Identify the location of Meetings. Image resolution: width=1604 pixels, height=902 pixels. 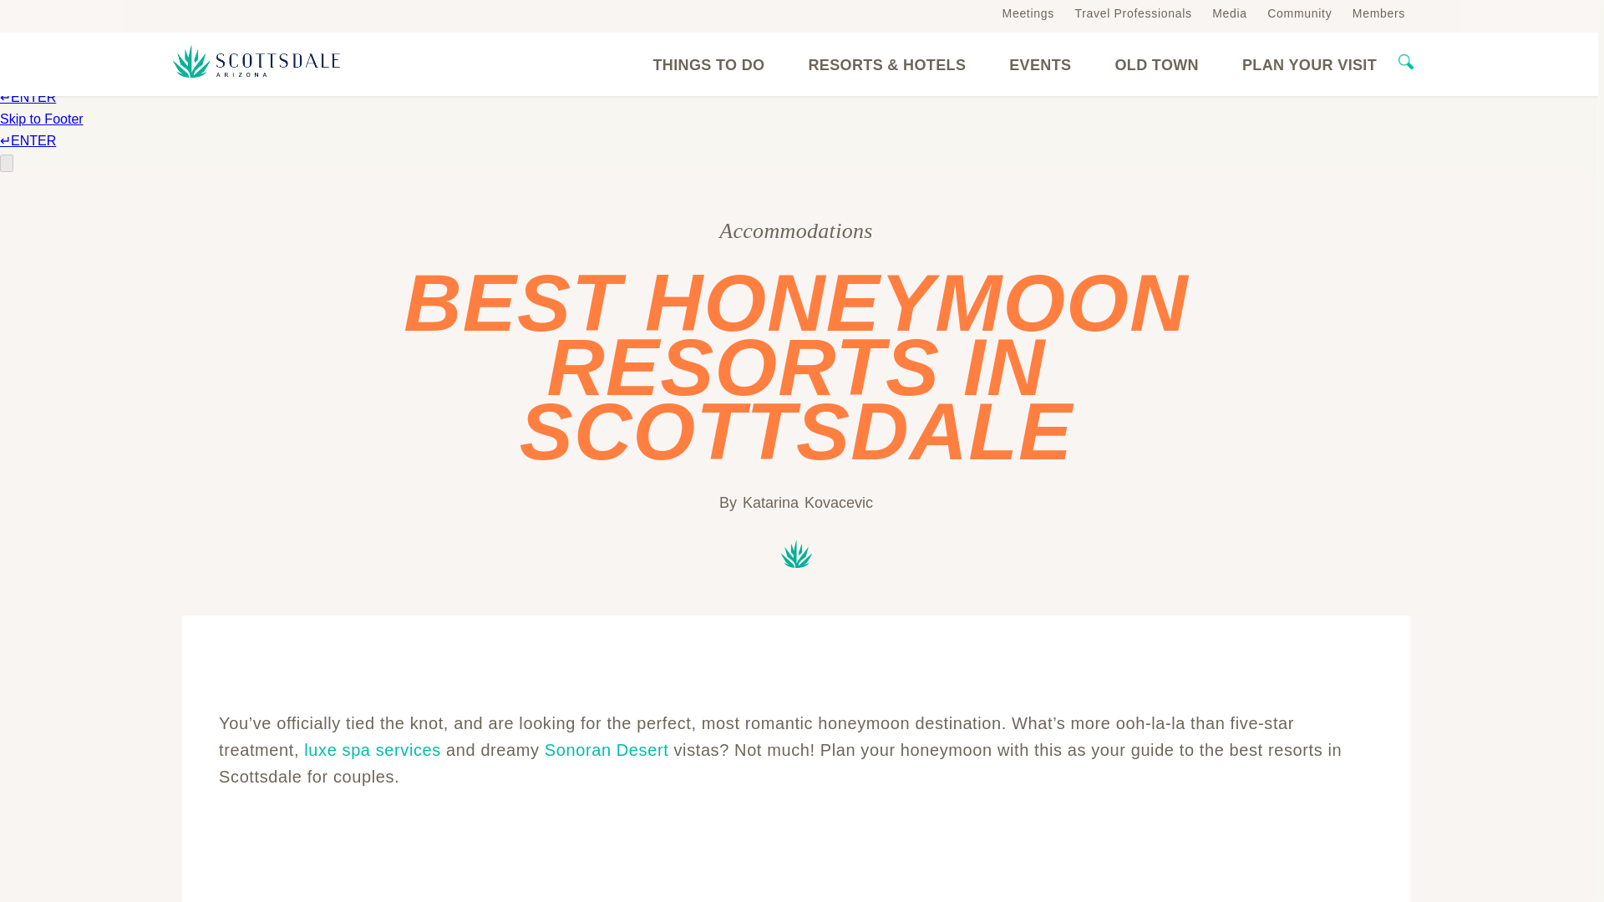
(1028, 13).